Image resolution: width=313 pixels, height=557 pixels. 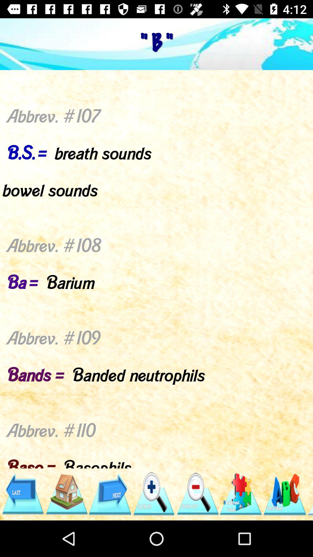 I want to click on open the menu-item, so click(x=285, y=494).